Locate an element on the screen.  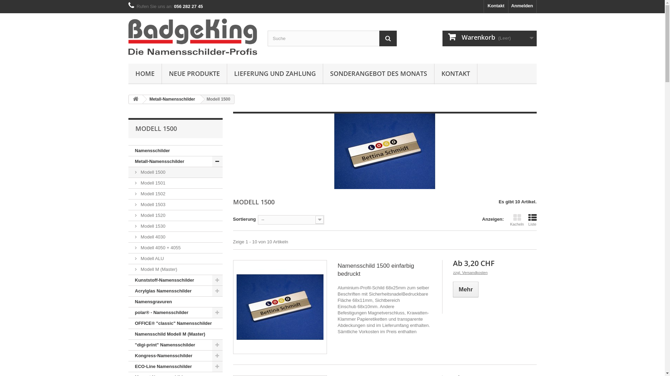
Modell 1502 is located at coordinates (176, 194).